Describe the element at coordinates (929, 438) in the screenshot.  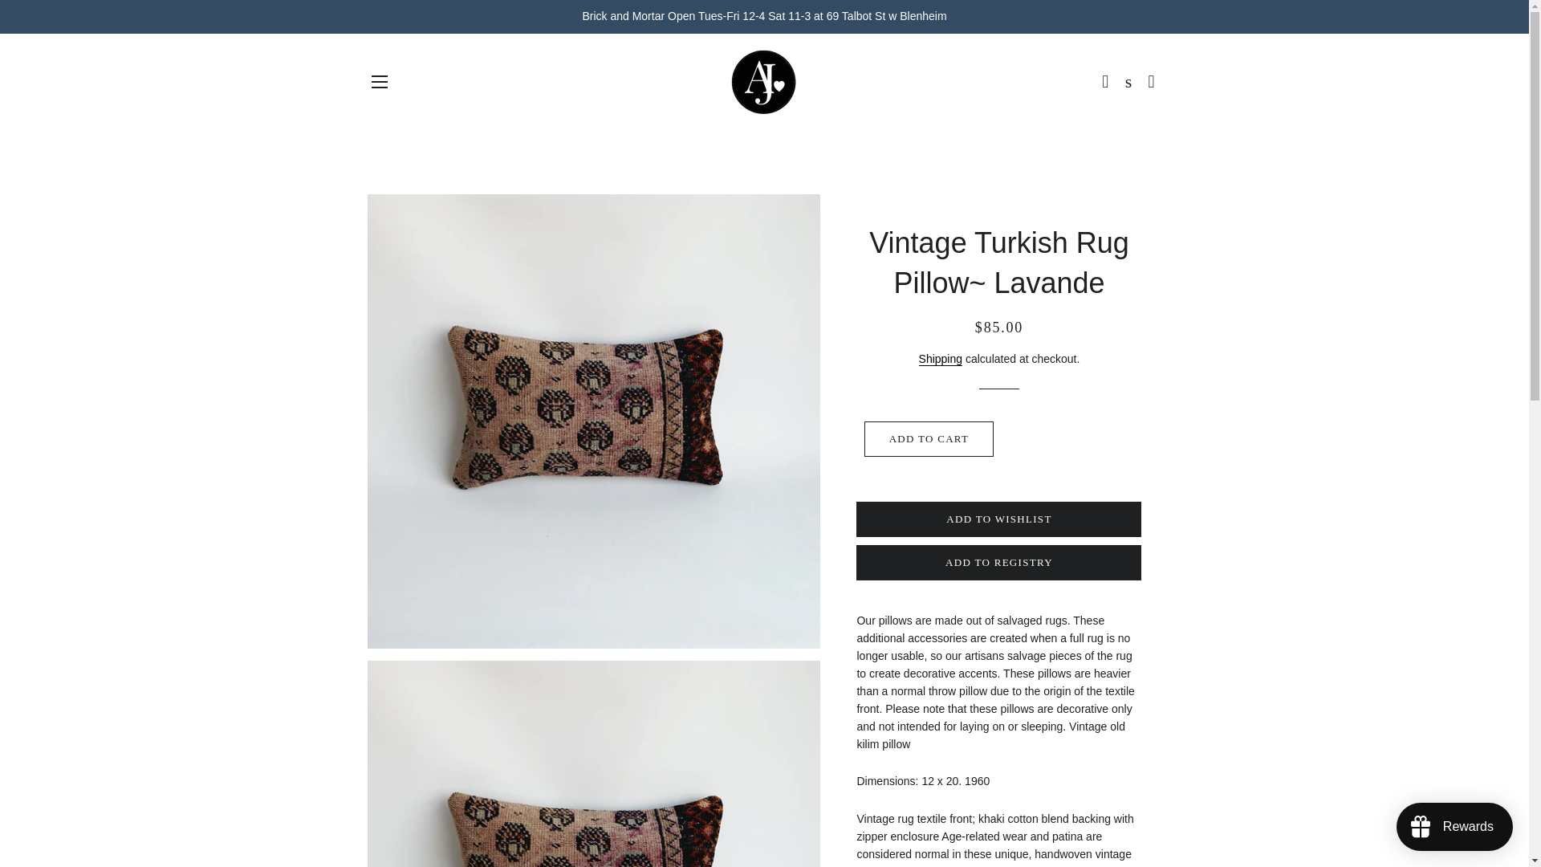
I see `ADD TO CART` at that location.